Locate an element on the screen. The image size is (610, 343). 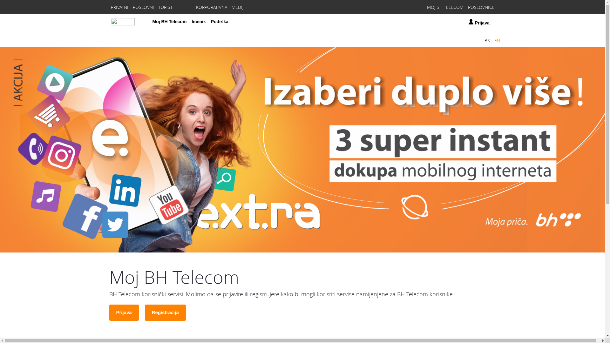
TURIST is located at coordinates (165, 7).